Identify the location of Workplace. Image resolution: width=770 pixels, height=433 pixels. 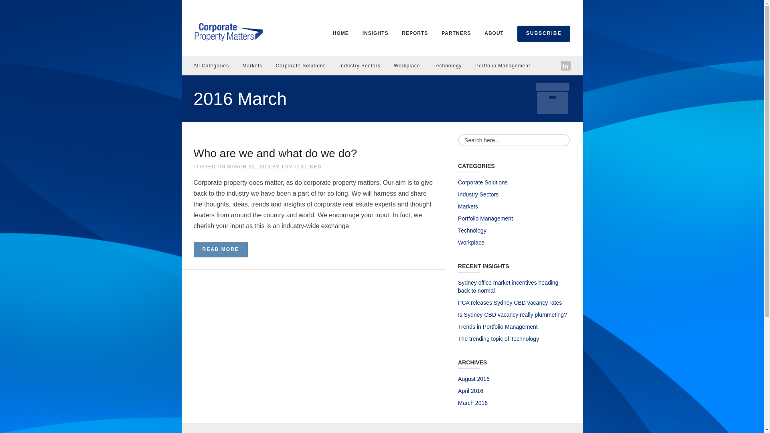
(407, 66).